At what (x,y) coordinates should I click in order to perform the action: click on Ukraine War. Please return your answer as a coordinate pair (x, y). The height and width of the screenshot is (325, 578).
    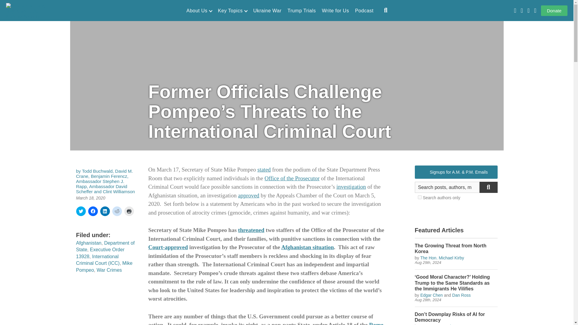
    Looking at the image, I should click on (267, 11).